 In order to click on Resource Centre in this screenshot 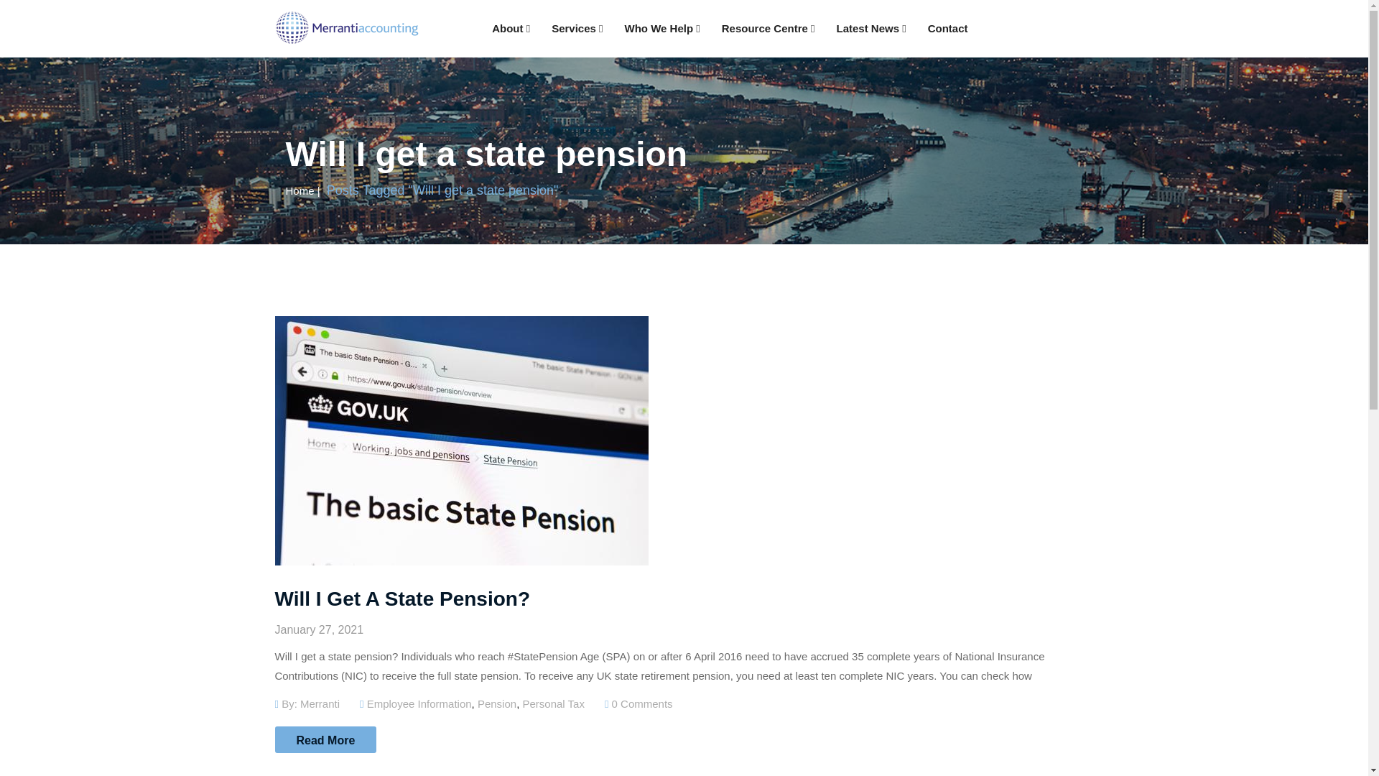, I will do `click(769, 29)`.